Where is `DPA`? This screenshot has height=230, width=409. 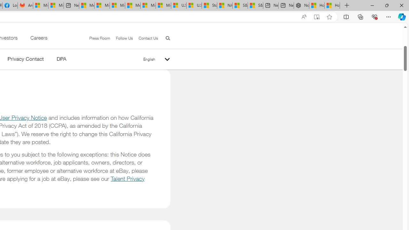
DPA is located at coordinates (61, 60).